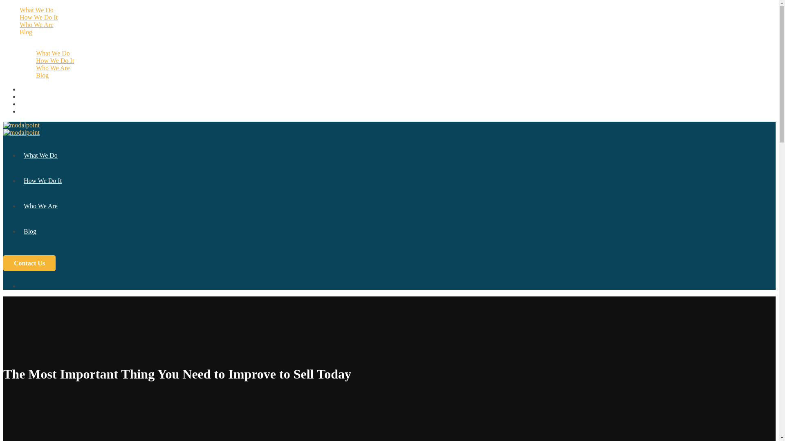 The height and width of the screenshot is (441, 785). Describe the element at coordinates (29, 231) in the screenshot. I see `Blog` at that location.